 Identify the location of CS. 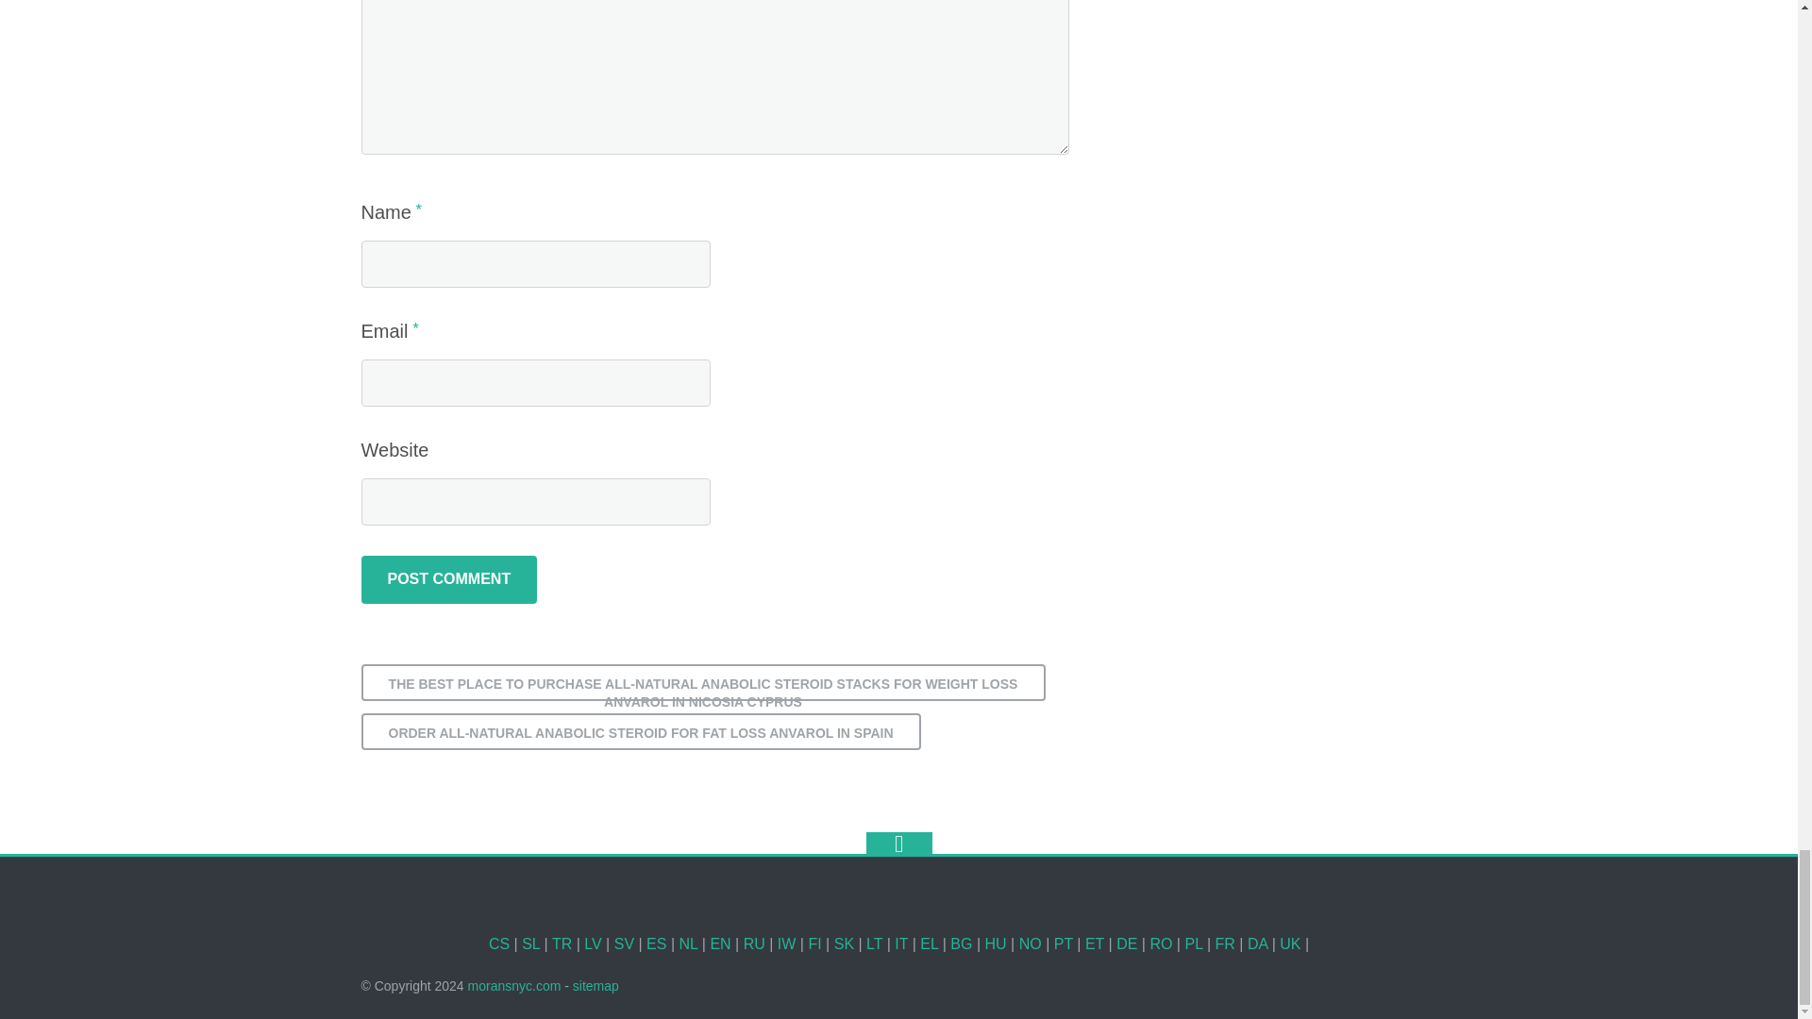
(498, 944).